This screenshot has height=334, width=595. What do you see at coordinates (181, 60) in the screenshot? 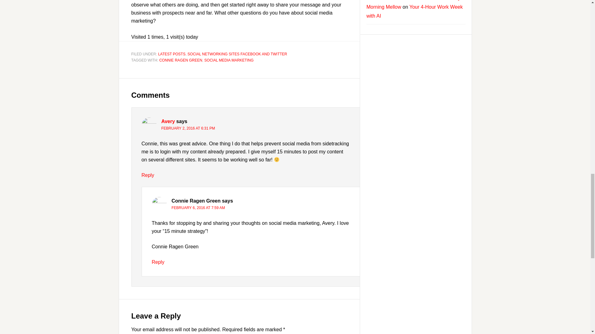
I see `CONNIE RAGEN GREEN` at bounding box center [181, 60].